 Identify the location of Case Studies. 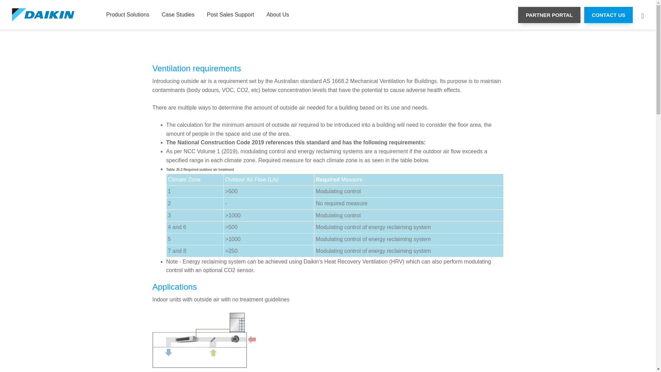
(178, 15).